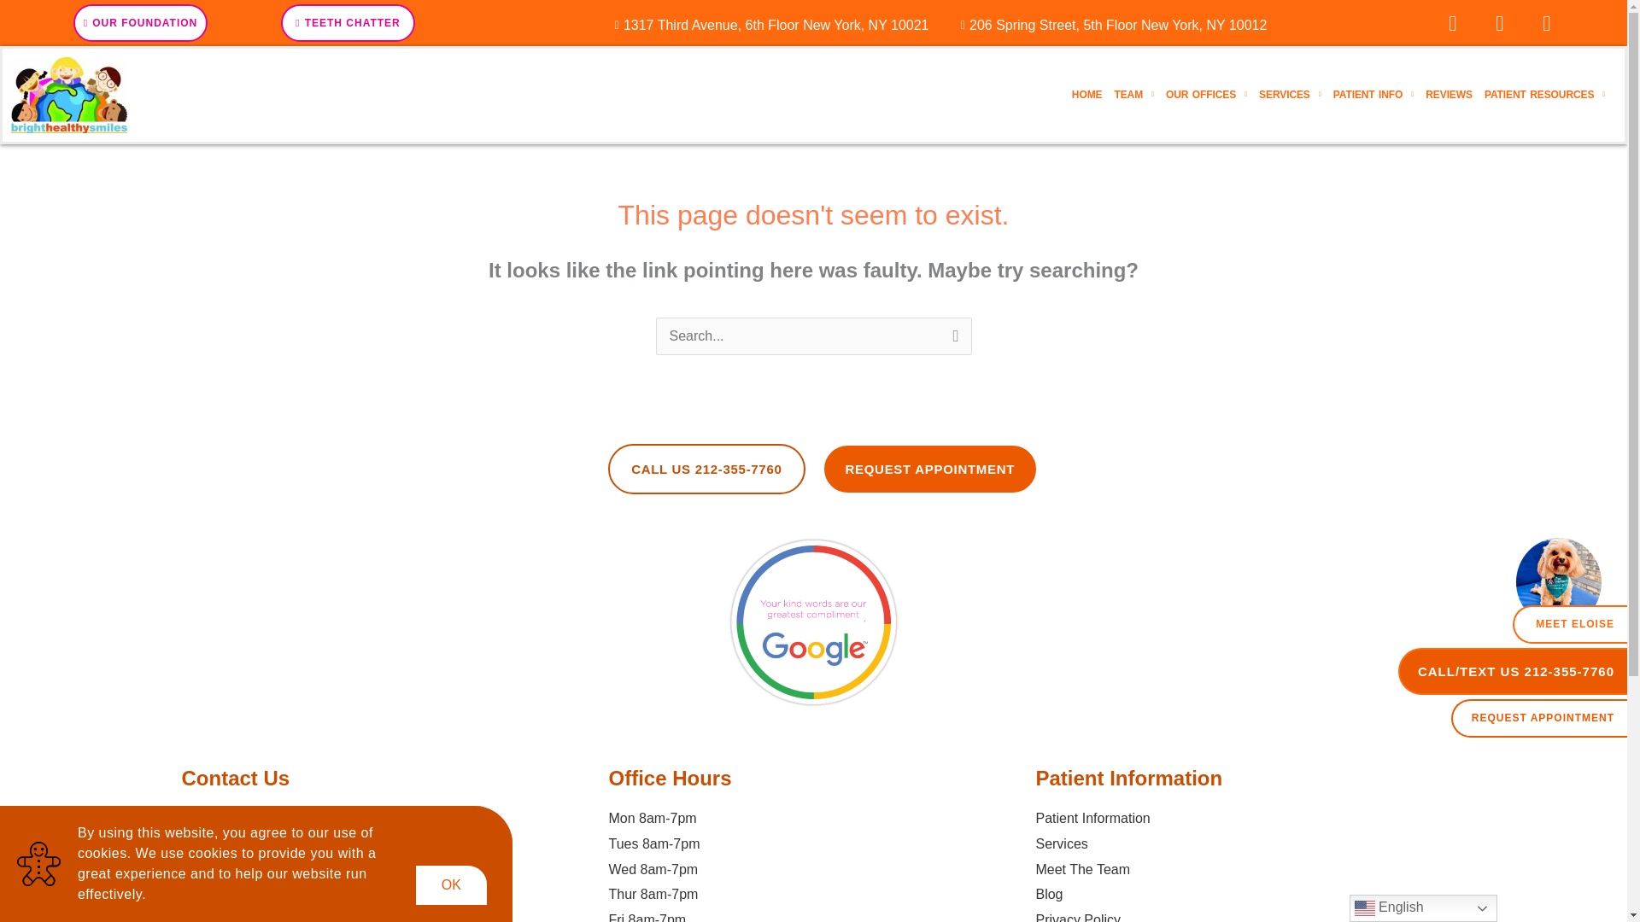 This screenshot has width=1640, height=922. I want to click on Tiktok, so click(1546, 22).